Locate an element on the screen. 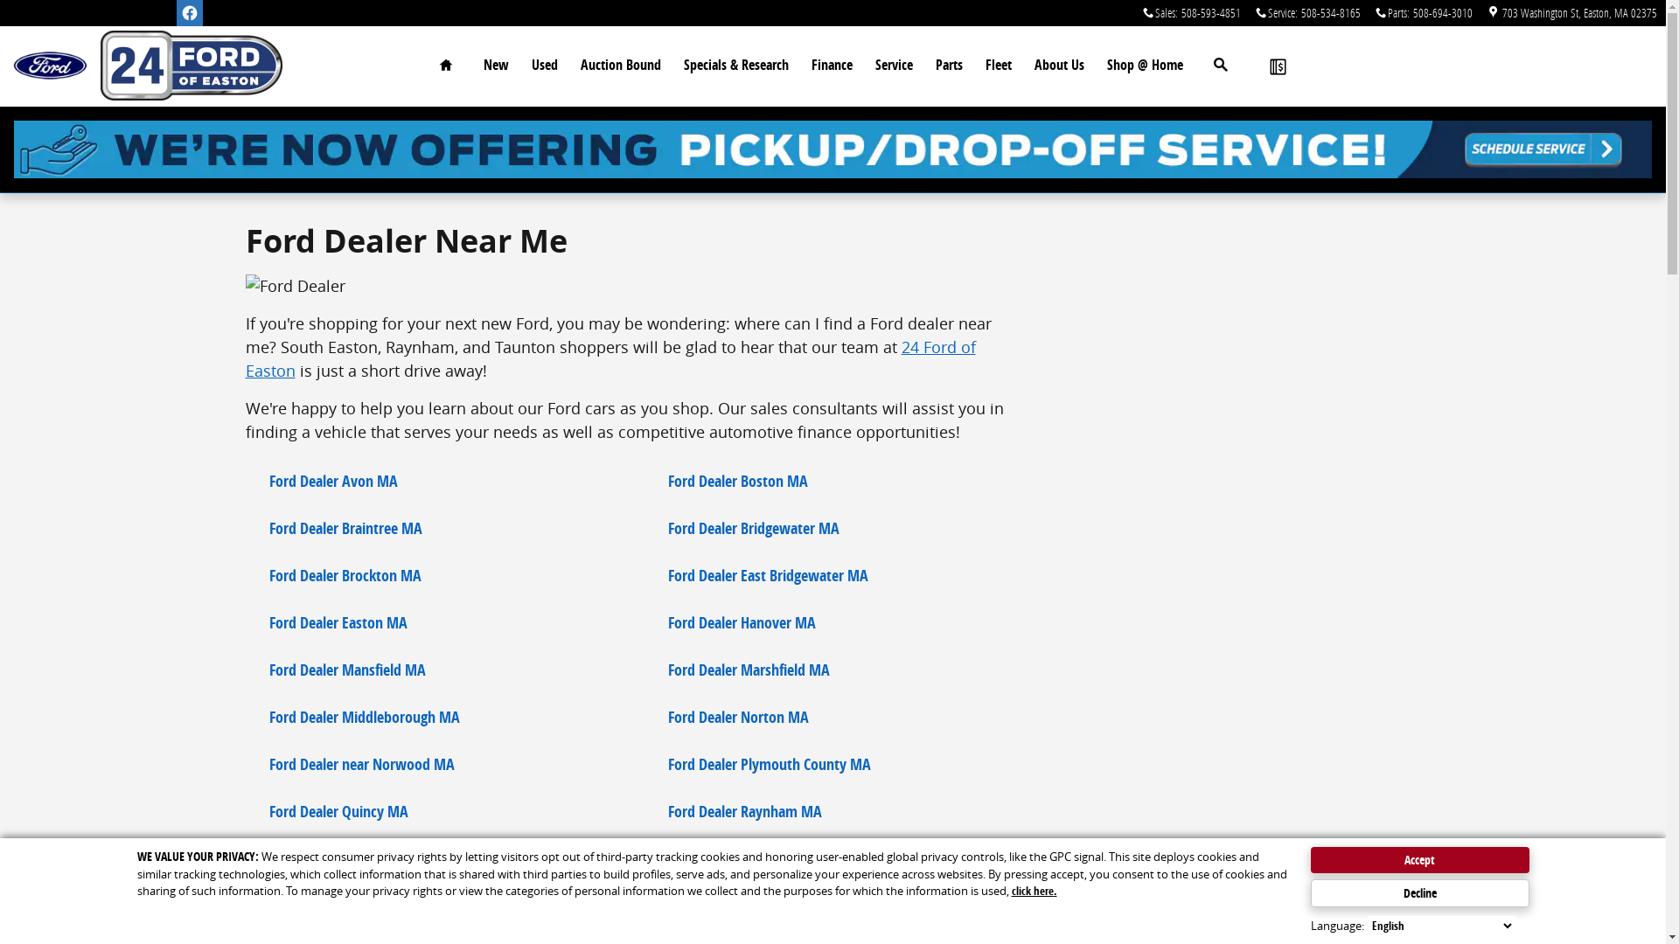 The height and width of the screenshot is (944, 1679). Accept is located at coordinates (1419, 860).